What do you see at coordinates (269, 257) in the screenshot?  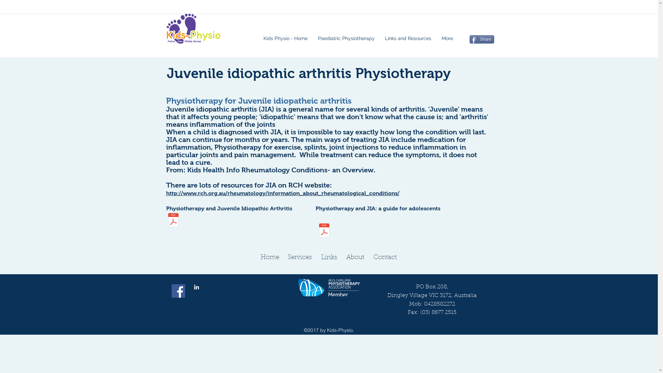 I see `Home page of Kids-Physio` at bounding box center [269, 257].